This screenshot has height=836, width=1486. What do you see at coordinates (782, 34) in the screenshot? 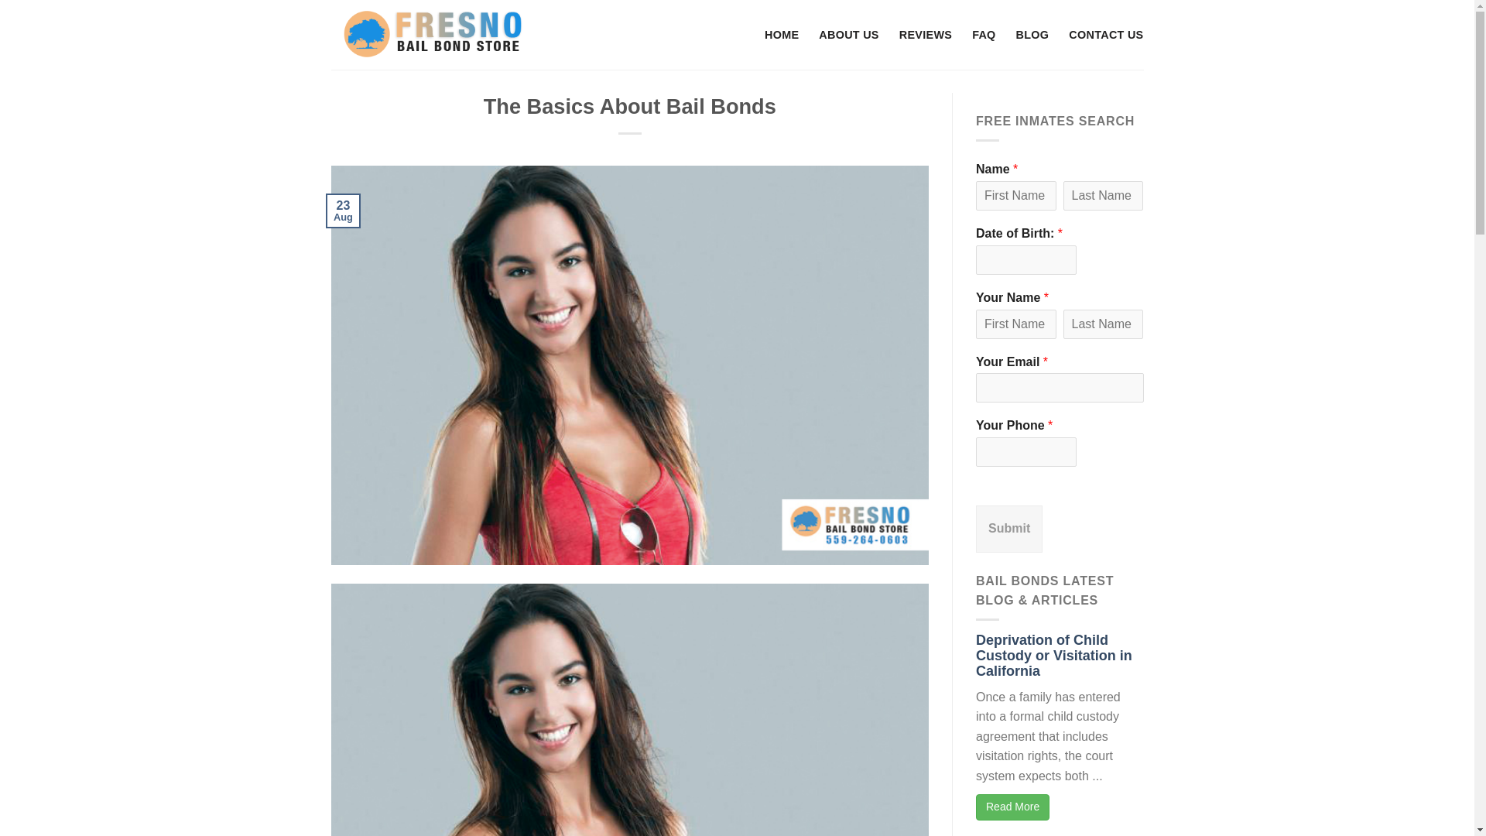
I see `HOME` at bounding box center [782, 34].